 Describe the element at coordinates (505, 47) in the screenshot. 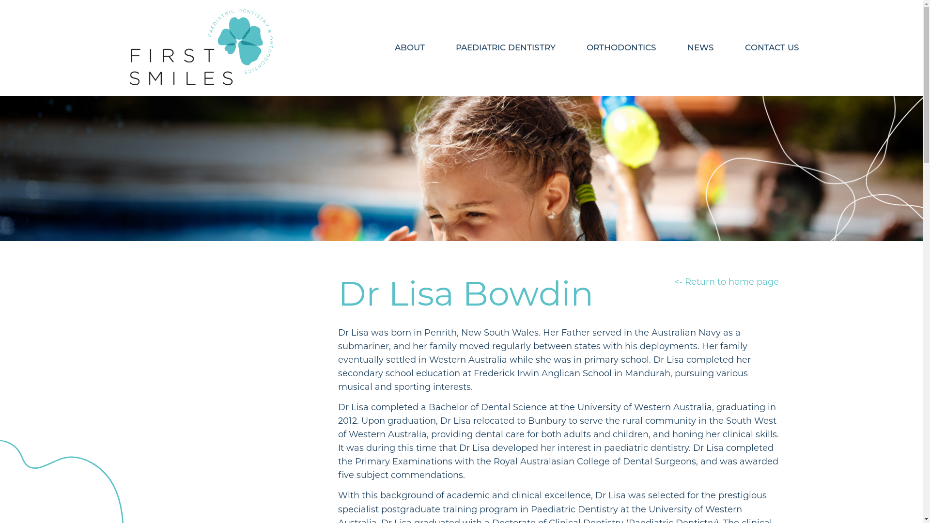

I see `PAEDIATRIC DENTISTRY` at that location.